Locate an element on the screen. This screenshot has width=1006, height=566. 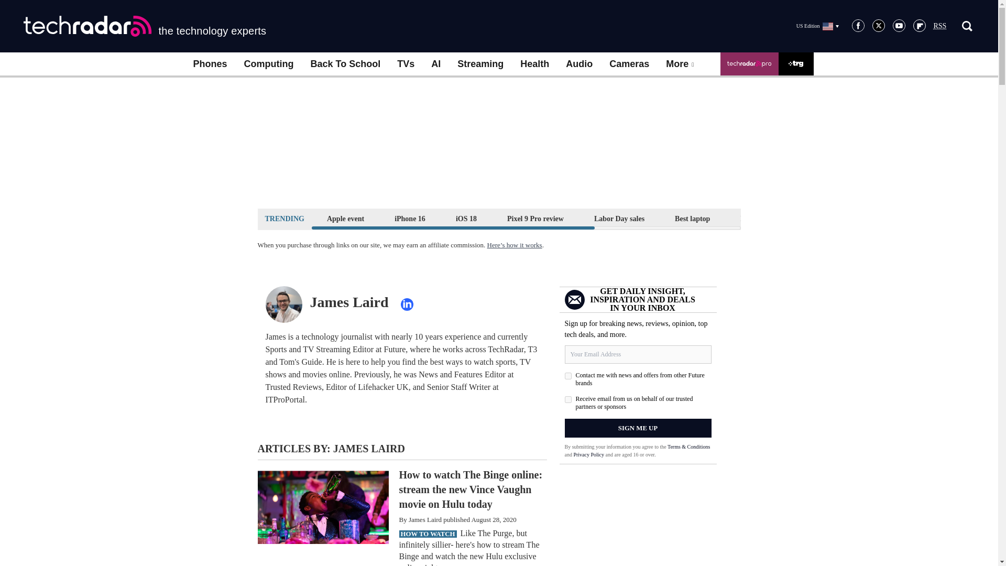
Phones is located at coordinates (210, 64).